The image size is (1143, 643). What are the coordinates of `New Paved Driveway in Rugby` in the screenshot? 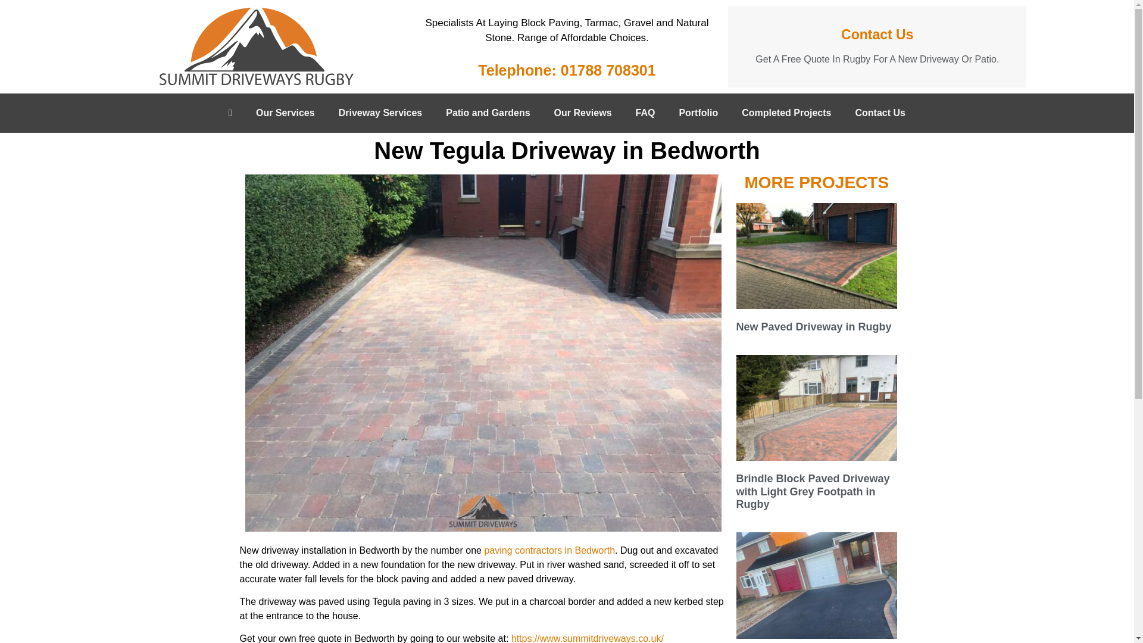 It's located at (813, 326).